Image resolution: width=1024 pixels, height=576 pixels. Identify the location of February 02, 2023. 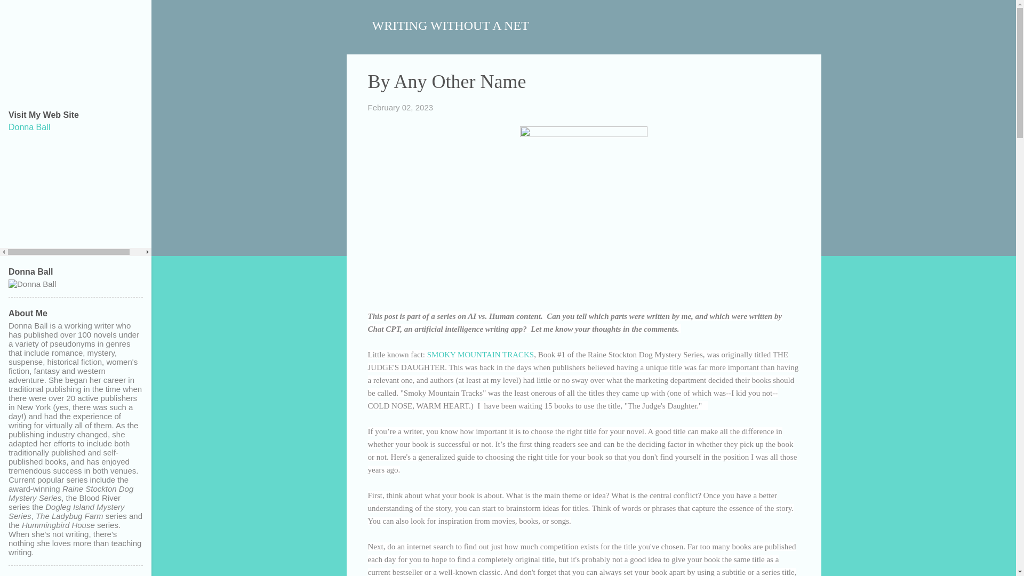
(400, 107).